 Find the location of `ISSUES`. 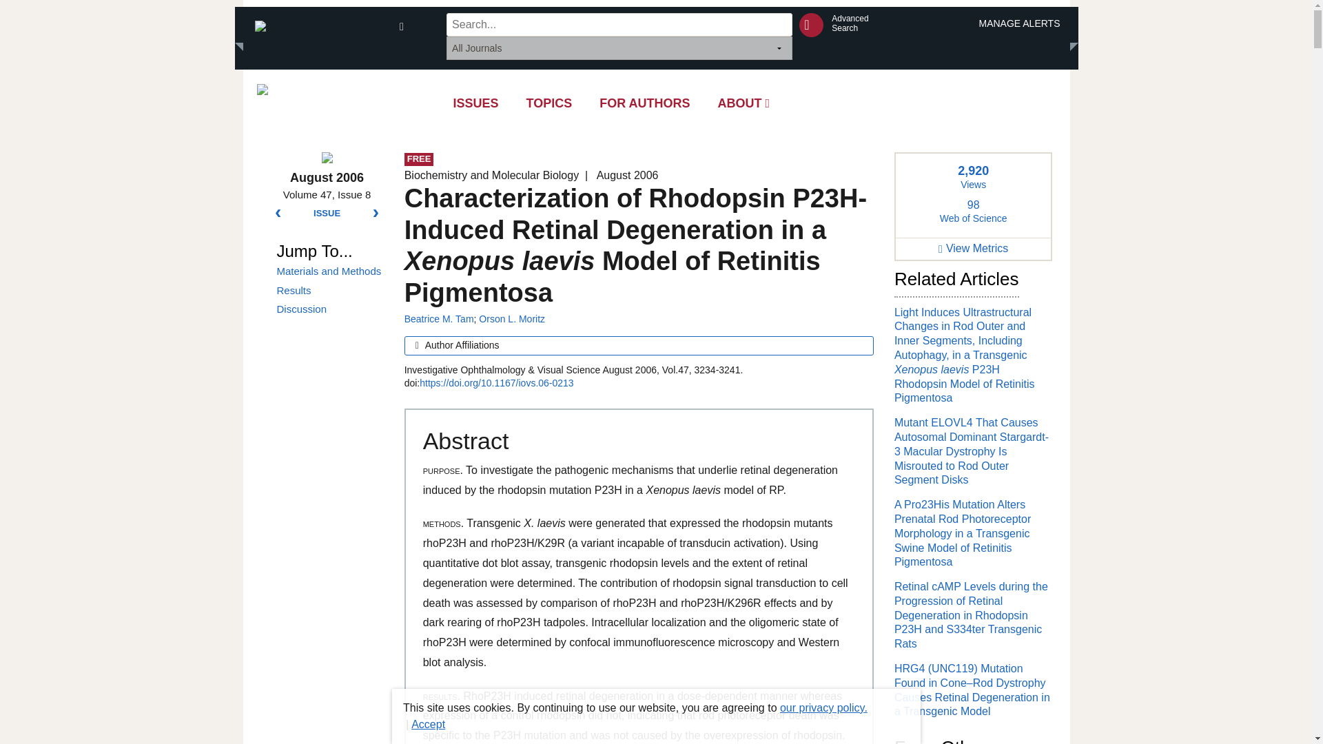

ISSUES is located at coordinates (744, 103).